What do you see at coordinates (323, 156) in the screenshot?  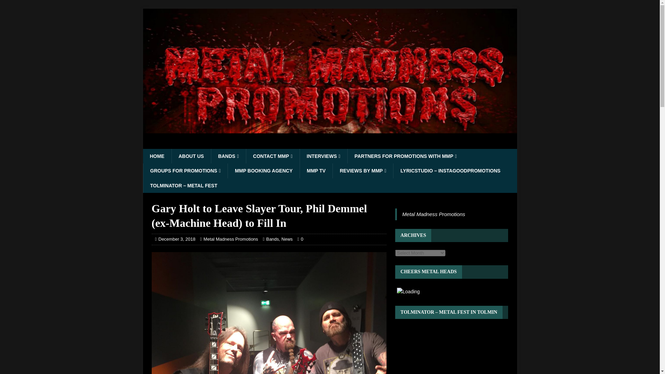 I see `INTERVIEWS` at bounding box center [323, 156].